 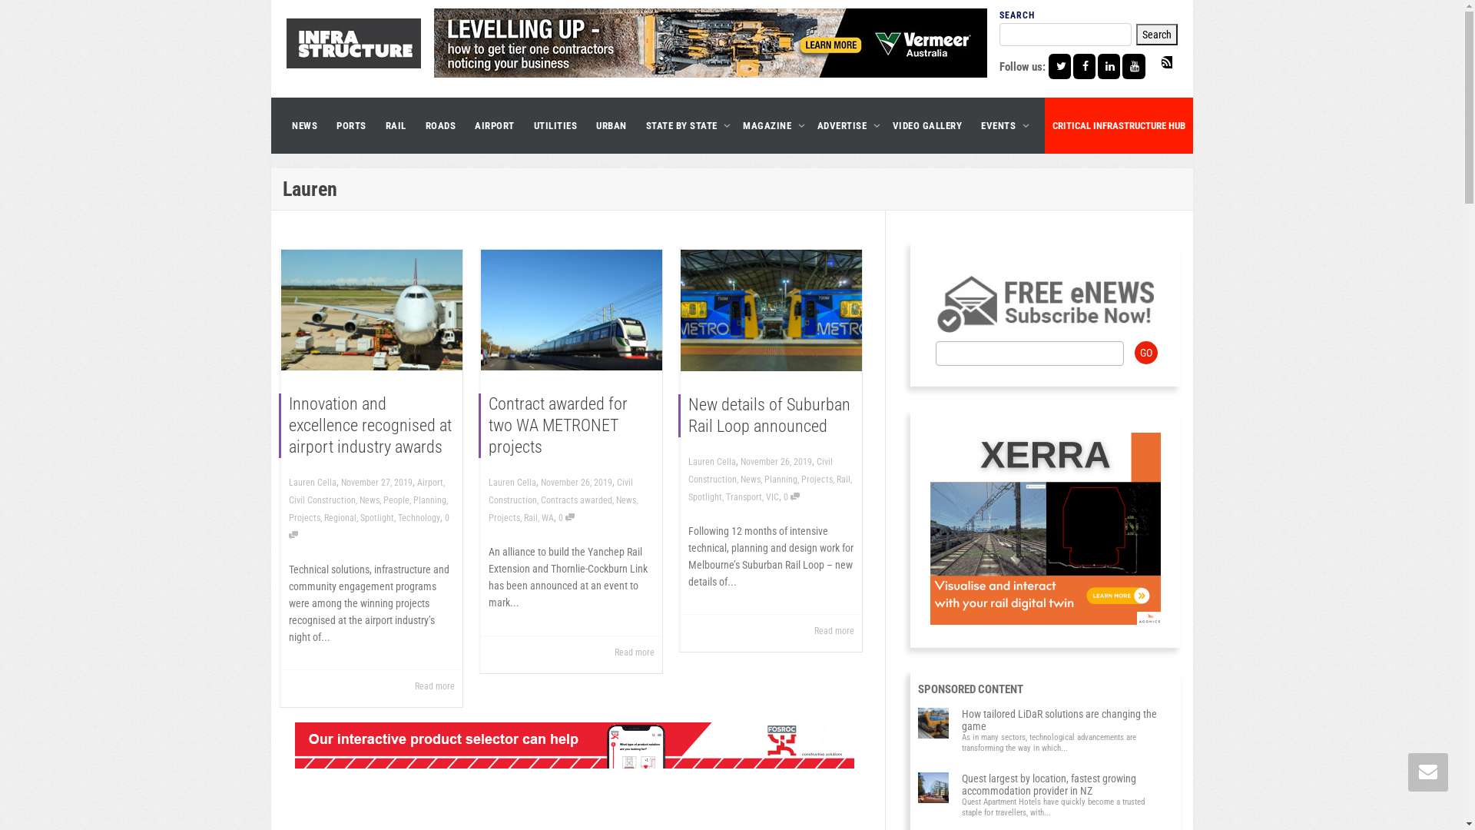 I want to click on Civil Construction, so click(x=561, y=492).